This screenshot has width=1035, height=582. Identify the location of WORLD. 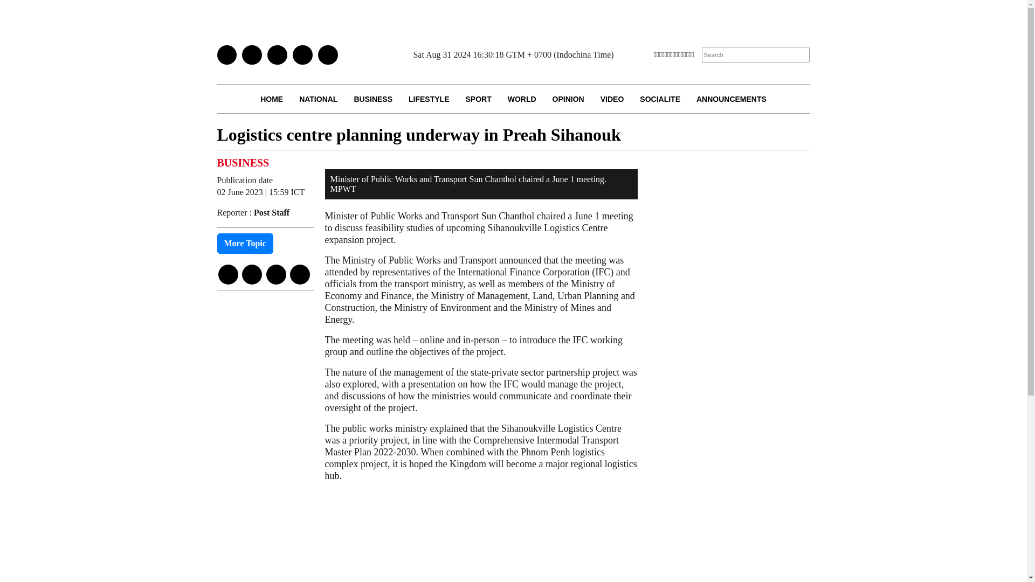
(522, 98).